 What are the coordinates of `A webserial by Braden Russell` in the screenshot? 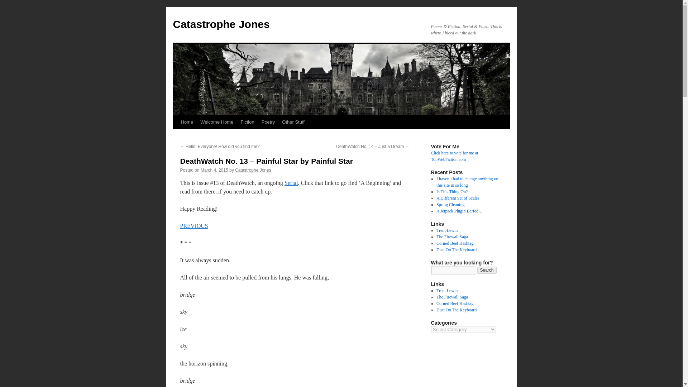 It's located at (452, 297).